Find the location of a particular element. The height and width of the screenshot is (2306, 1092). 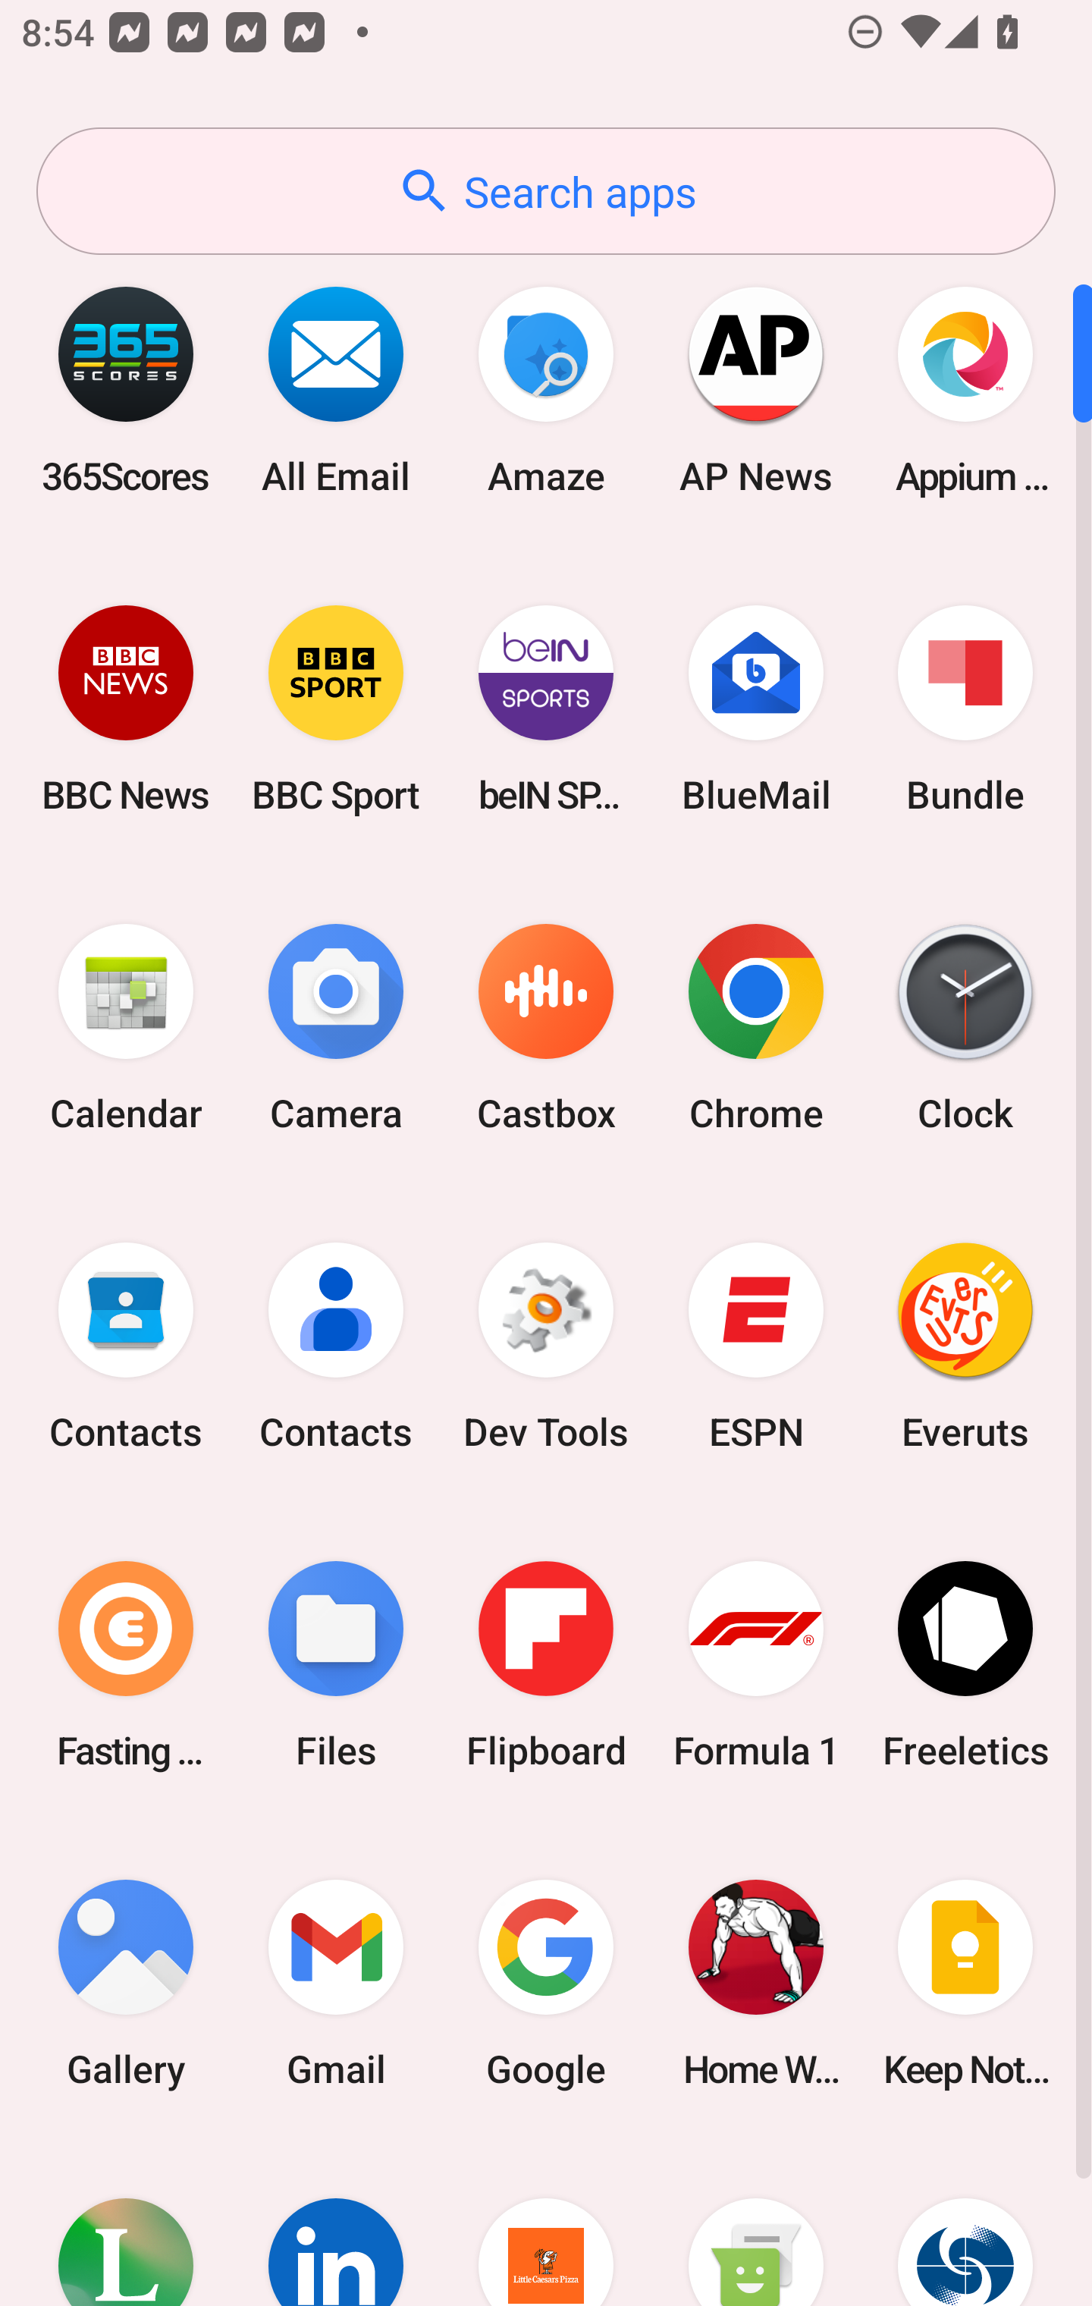

Everuts is located at coordinates (965, 1346).